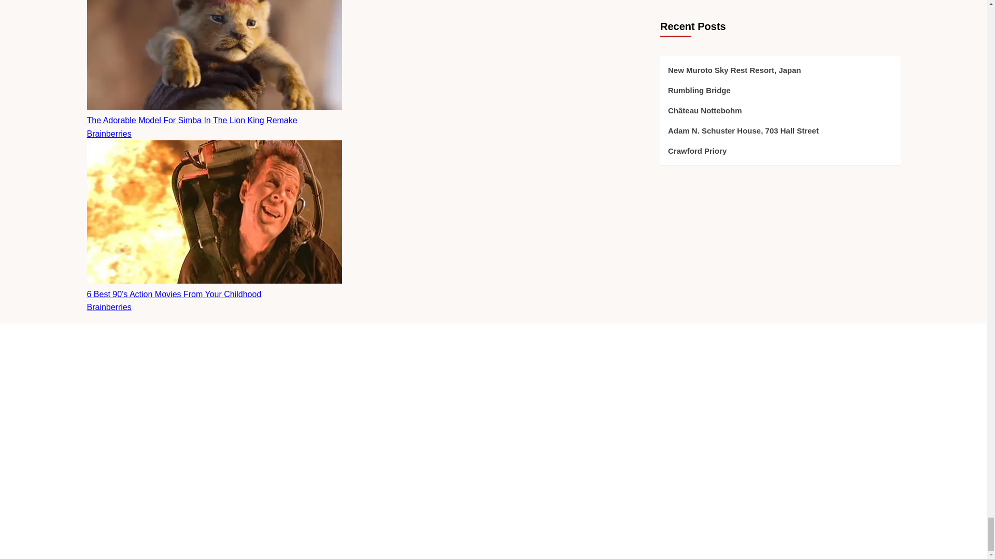 The image size is (995, 559). What do you see at coordinates (493, 474) in the screenshot?
I see `Adam N. Schuster House, 703 Hall Street` at bounding box center [493, 474].